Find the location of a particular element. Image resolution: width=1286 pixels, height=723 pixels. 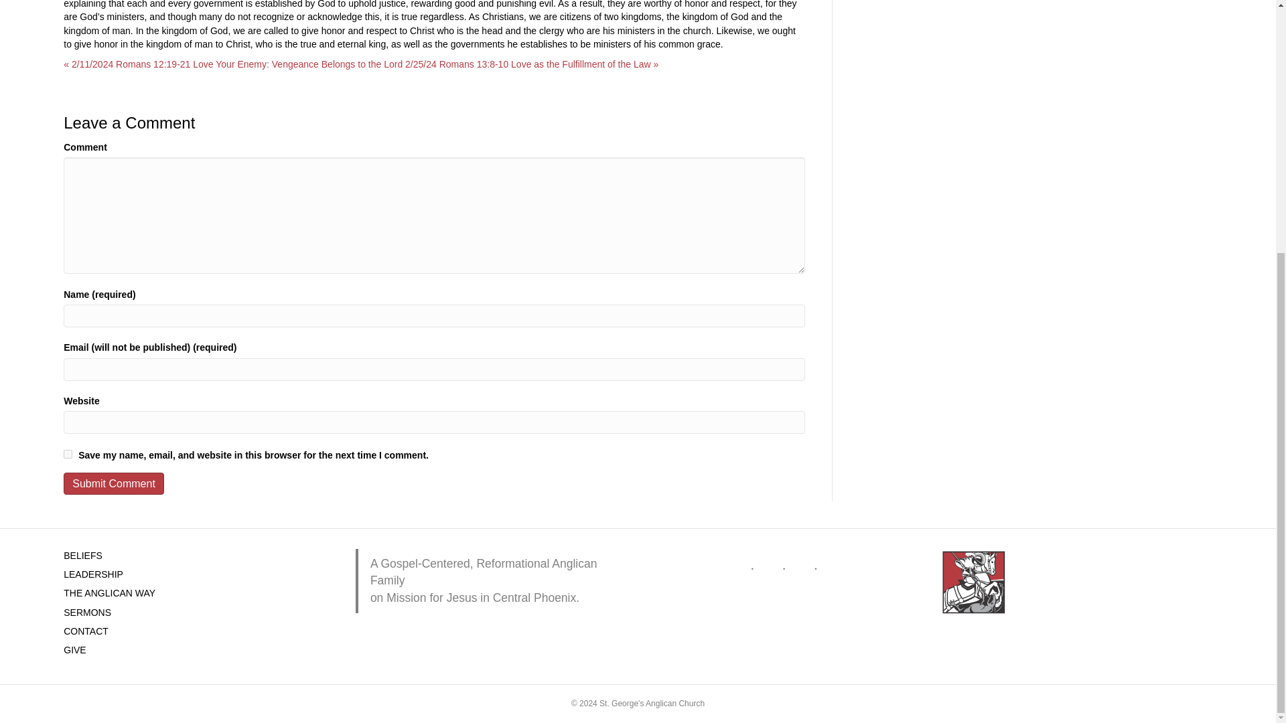

THE ANGLICAN WAY is located at coordinates (109, 593).